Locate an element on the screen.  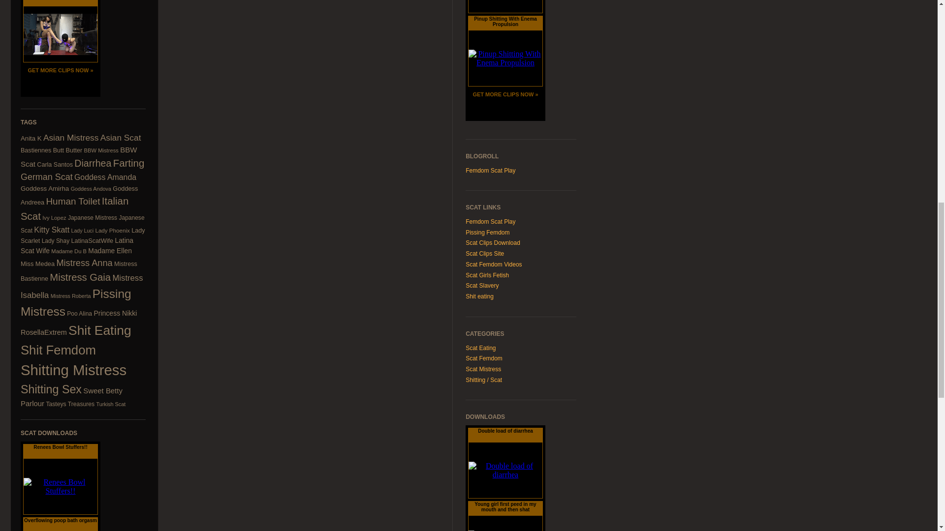
Carla Santos is located at coordinates (54, 165).